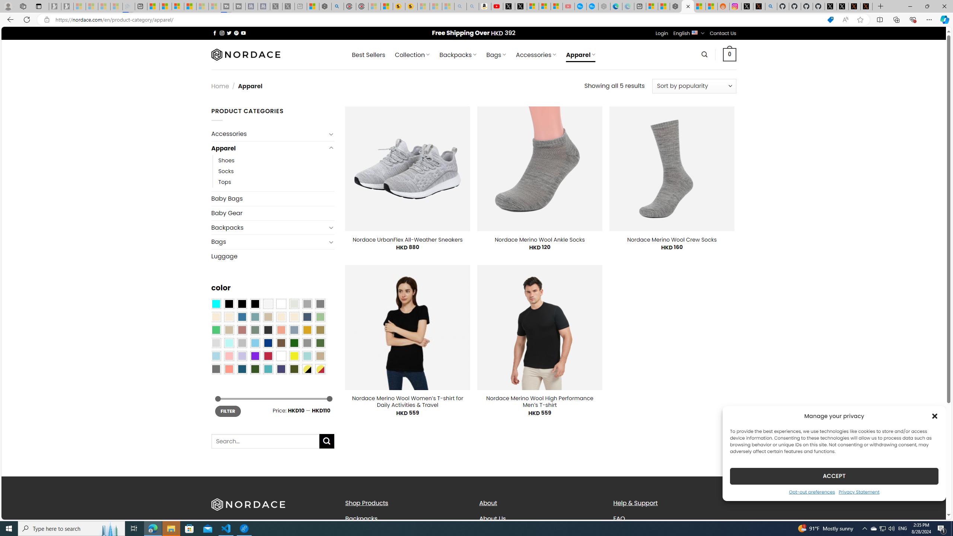 The width and height of the screenshot is (953, 536). What do you see at coordinates (216, 304) in the screenshot?
I see `Aqua Blue` at bounding box center [216, 304].